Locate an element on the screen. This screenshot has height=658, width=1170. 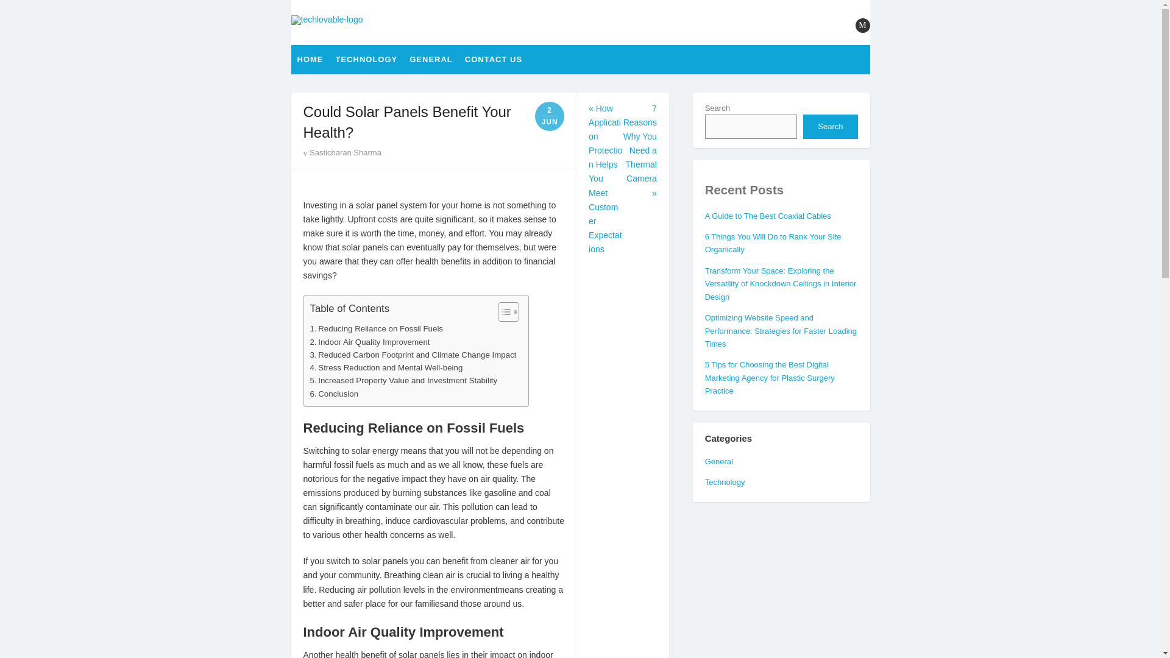
General is located at coordinates (719, 461).